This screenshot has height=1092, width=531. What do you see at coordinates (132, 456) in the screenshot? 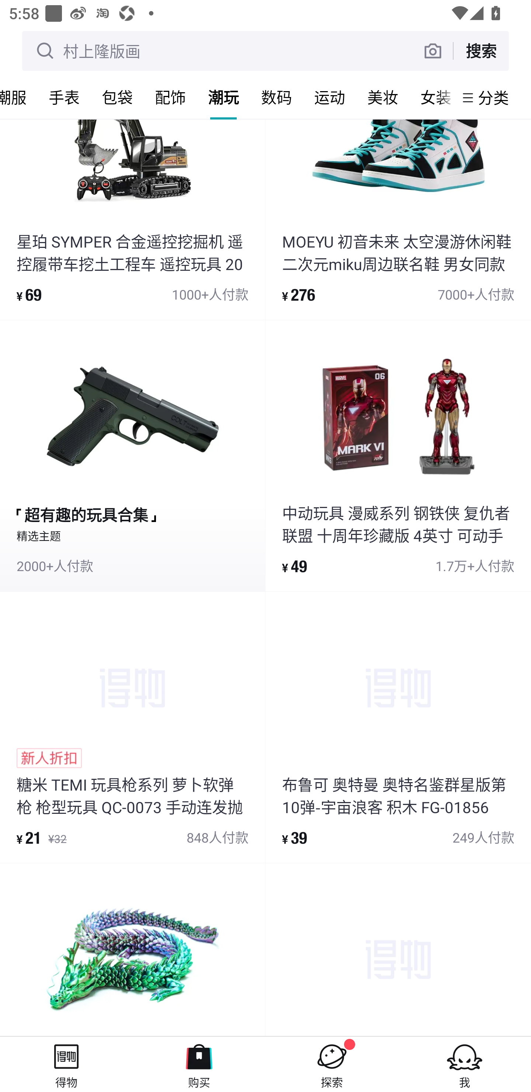
I see `超有趣的玩具合集 精选主题 2000+人付款` at bounding box center [132, 456].